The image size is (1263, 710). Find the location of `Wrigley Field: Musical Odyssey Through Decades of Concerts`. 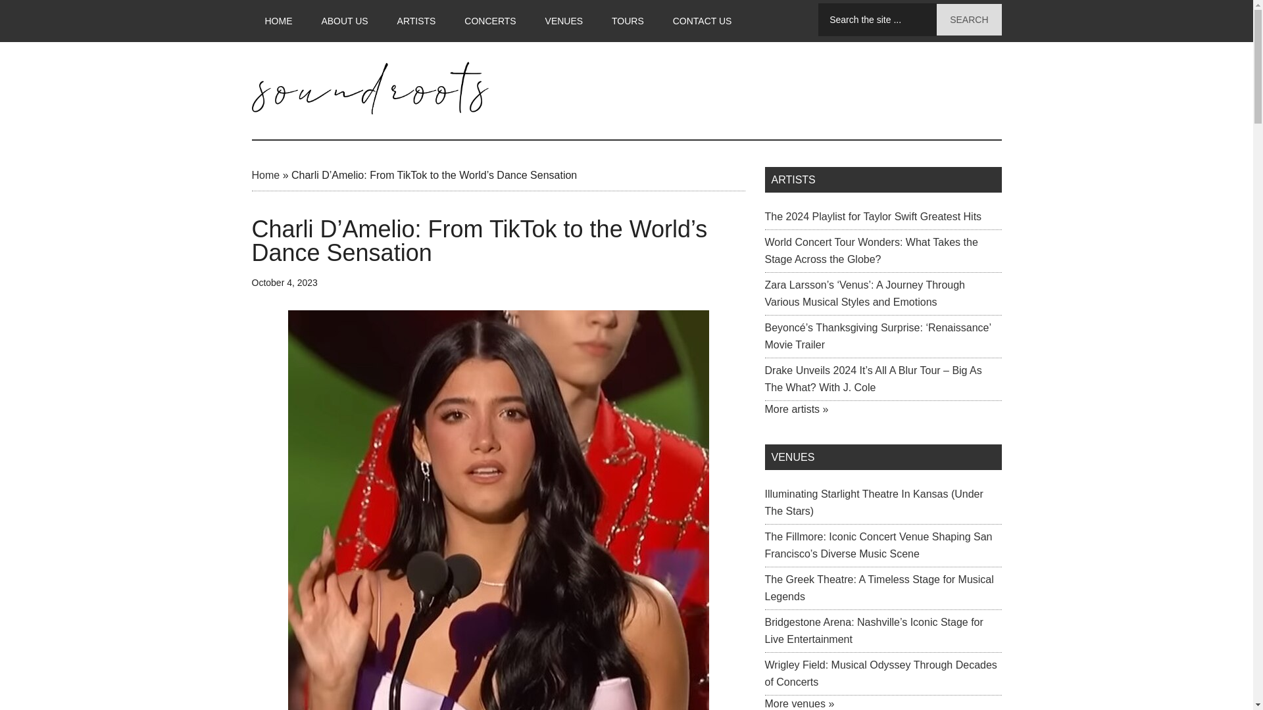

Wrigley Field: Musical Odyssey Through Decades of Concerts is located at coordinates (880, 673).